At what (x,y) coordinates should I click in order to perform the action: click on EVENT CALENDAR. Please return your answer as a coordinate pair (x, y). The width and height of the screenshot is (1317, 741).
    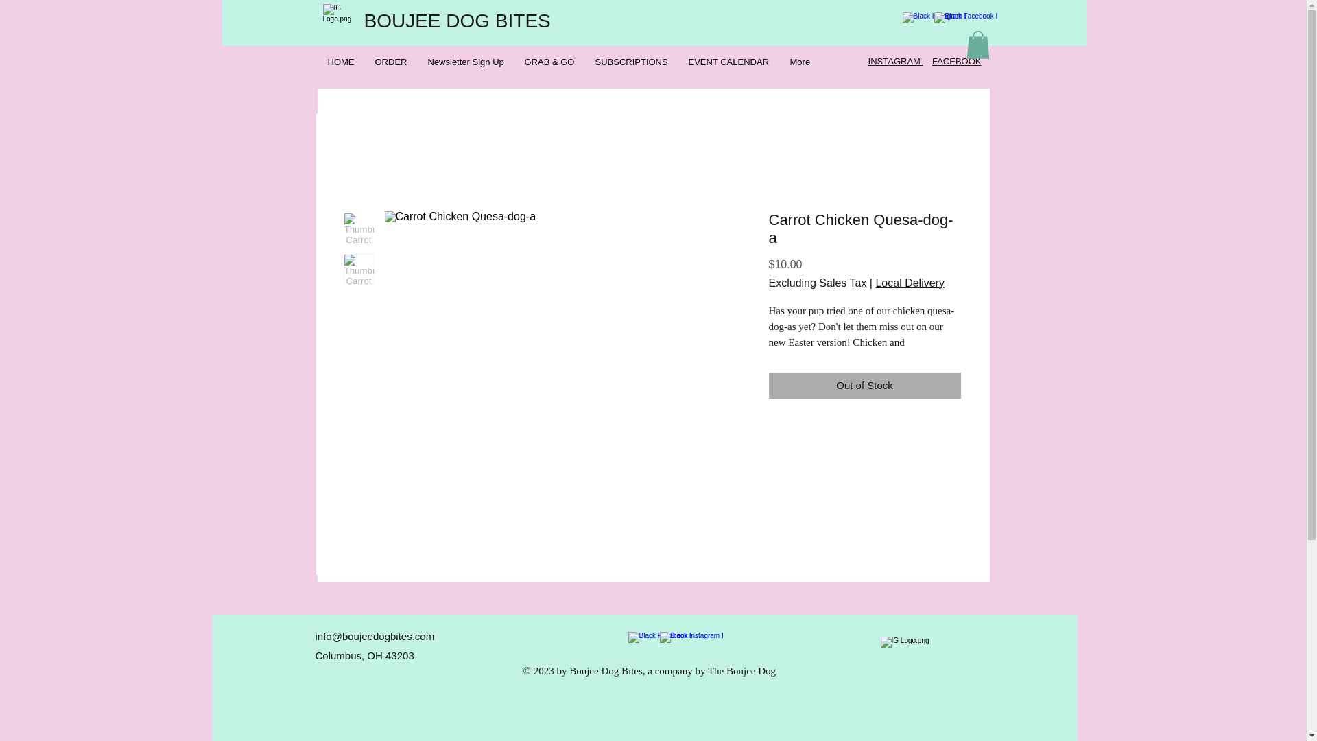
    Looking at the image, I should click on (728, 62).